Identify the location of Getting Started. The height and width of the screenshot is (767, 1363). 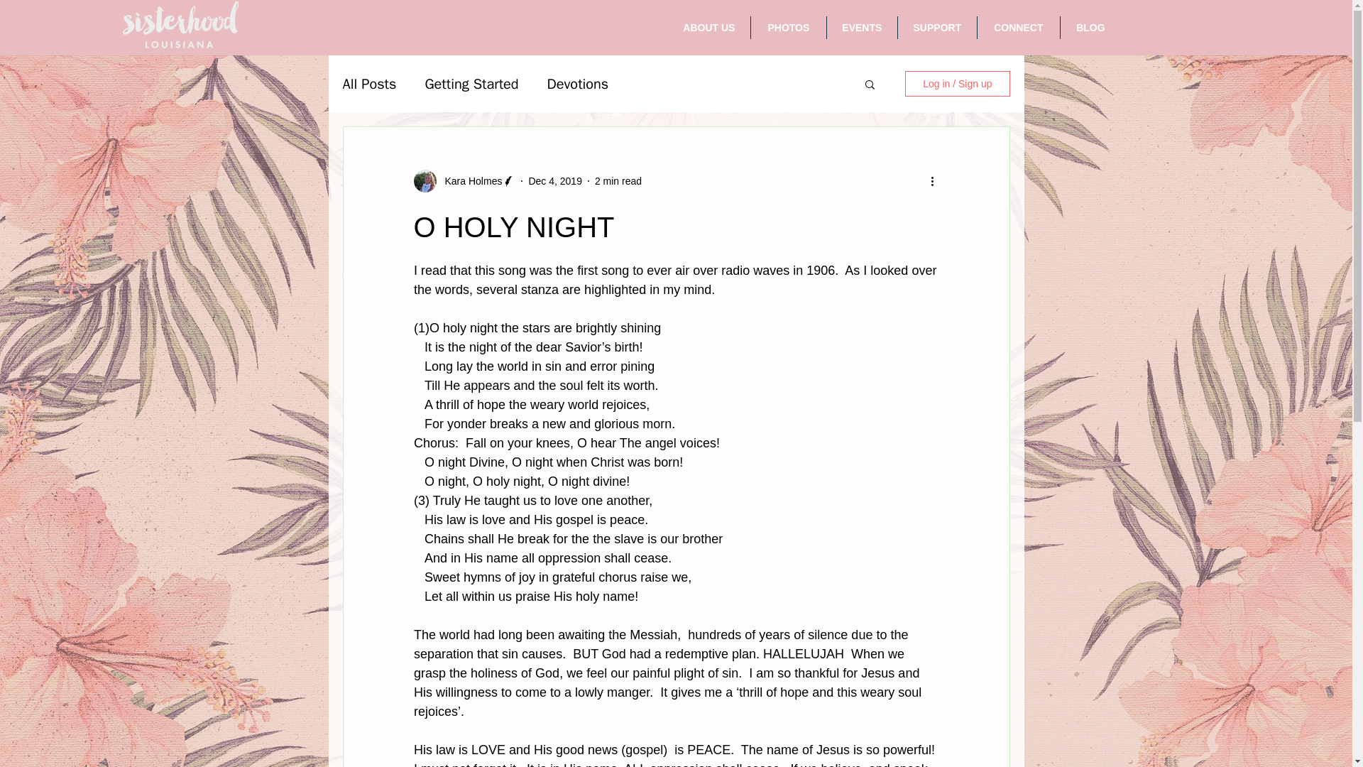
(471, 82).